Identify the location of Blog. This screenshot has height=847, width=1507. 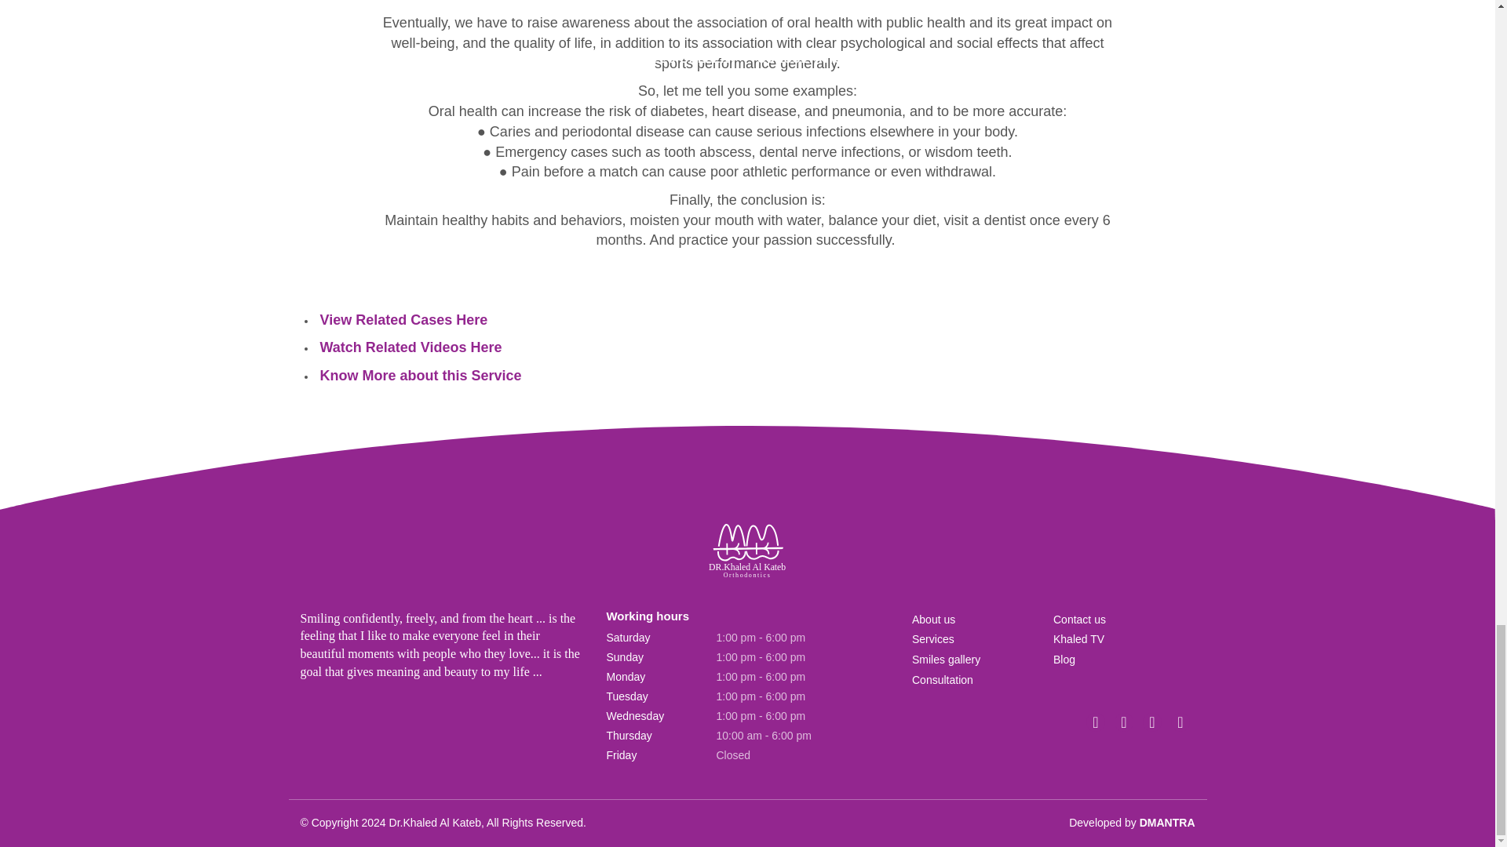
(1064, 660).